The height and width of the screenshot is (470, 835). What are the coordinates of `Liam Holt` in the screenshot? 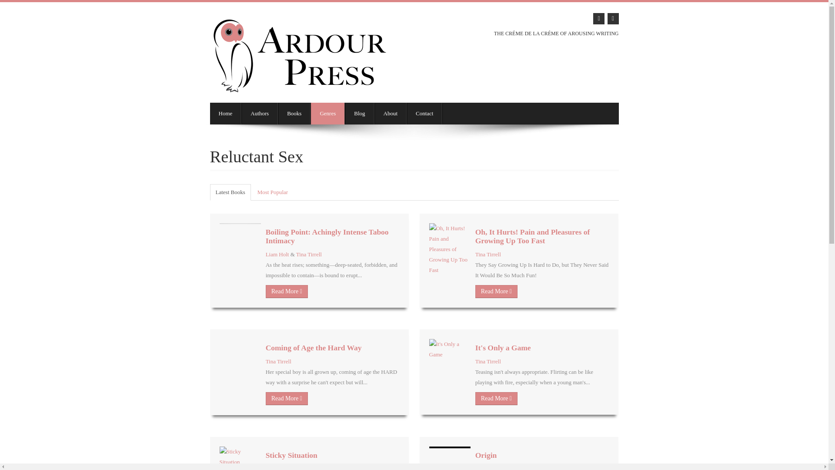 It's located at (277, 254).